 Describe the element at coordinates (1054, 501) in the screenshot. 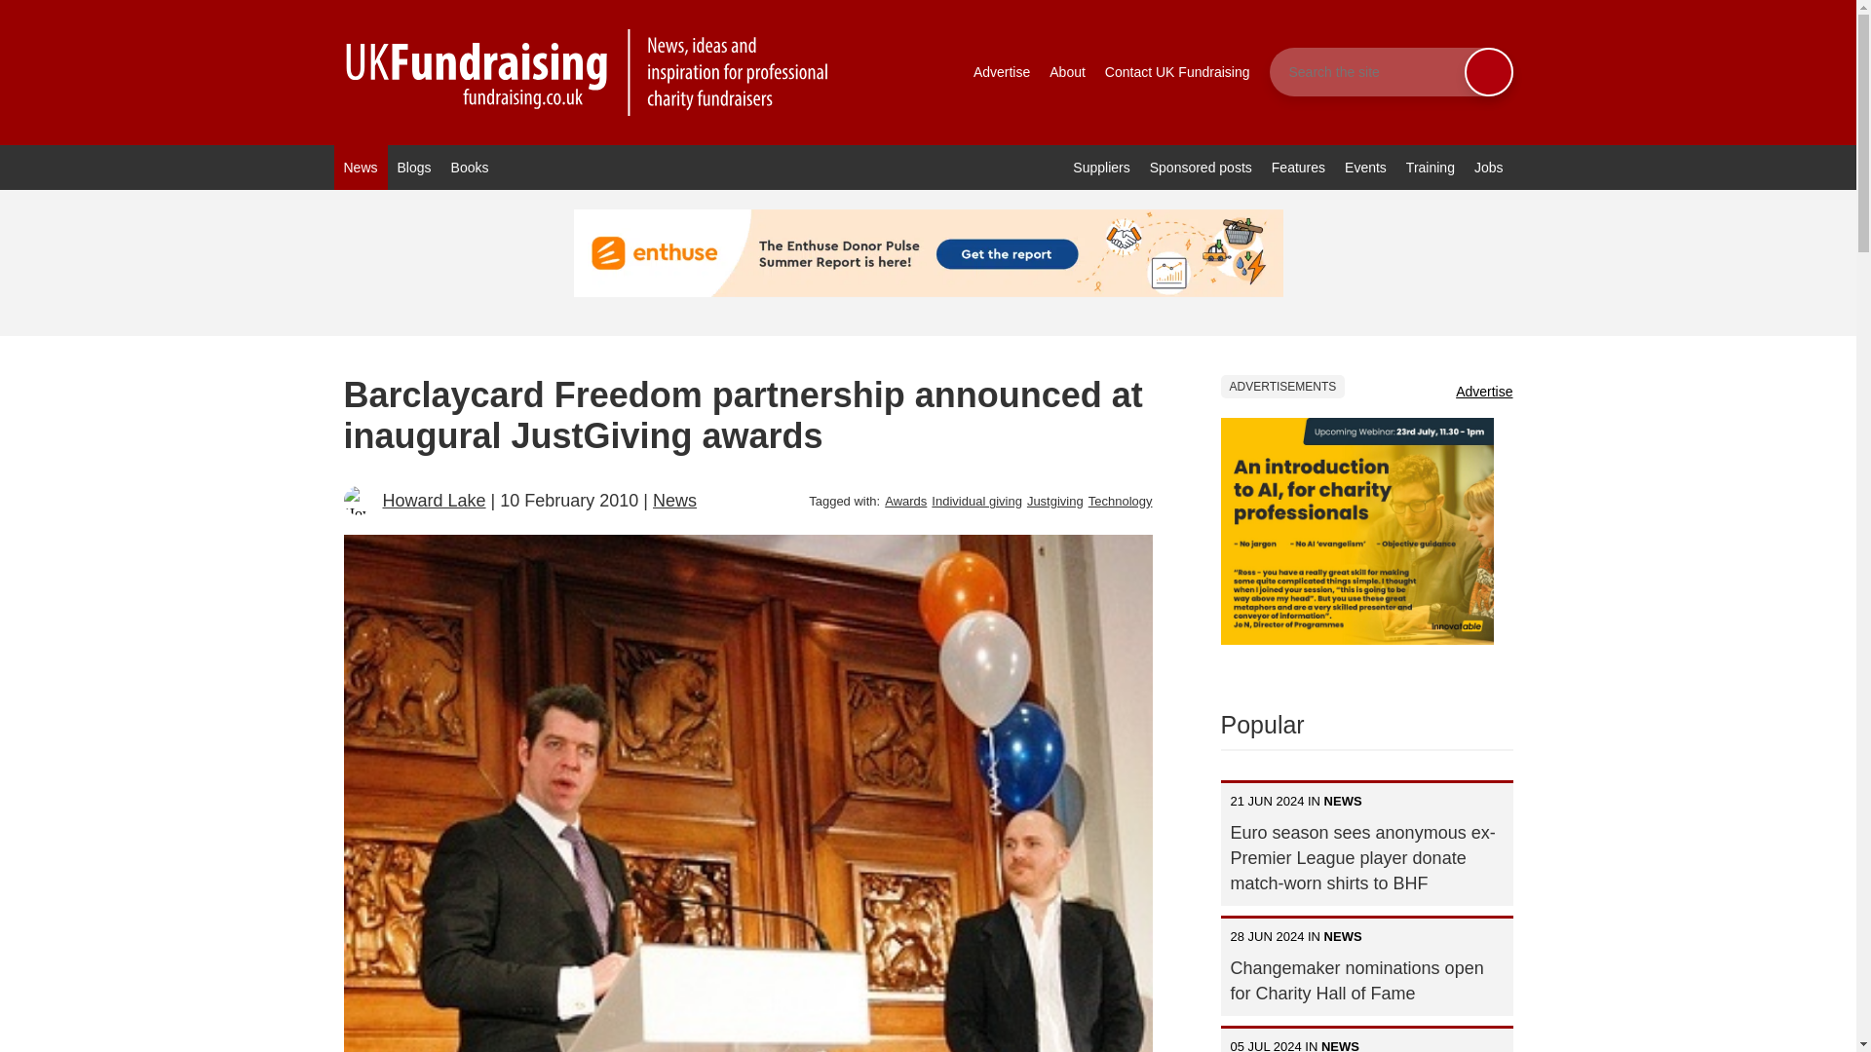

I see `Justgiving` at that location.